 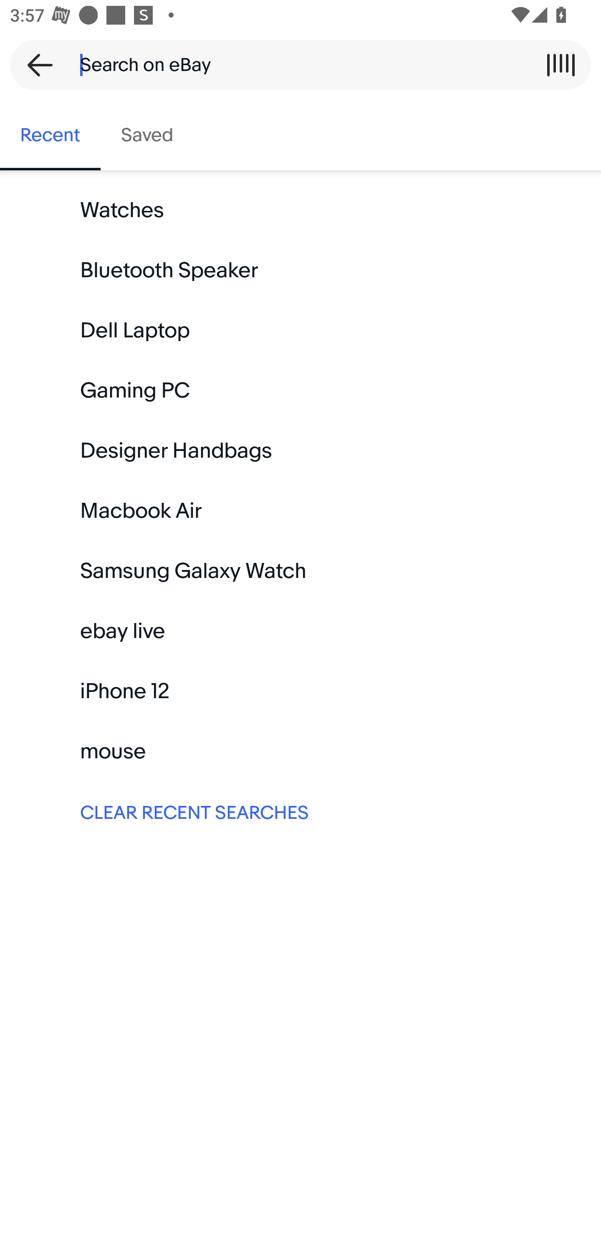 I want to click on Scan a barcode, so click(x=561, y=65).